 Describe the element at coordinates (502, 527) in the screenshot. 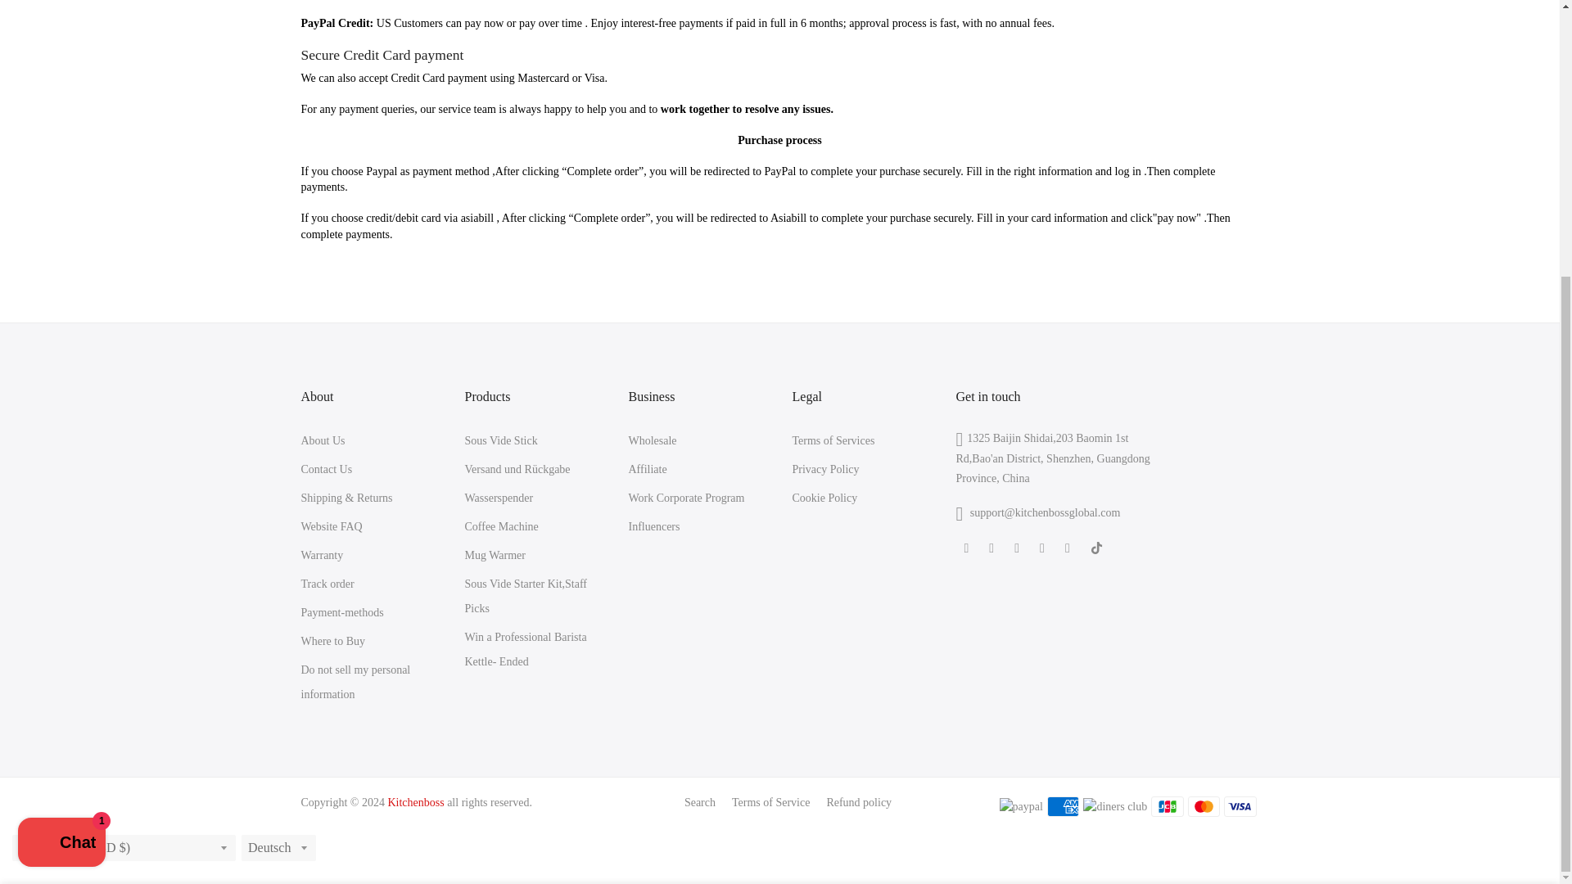

I see `Coffee Machine` at that location.